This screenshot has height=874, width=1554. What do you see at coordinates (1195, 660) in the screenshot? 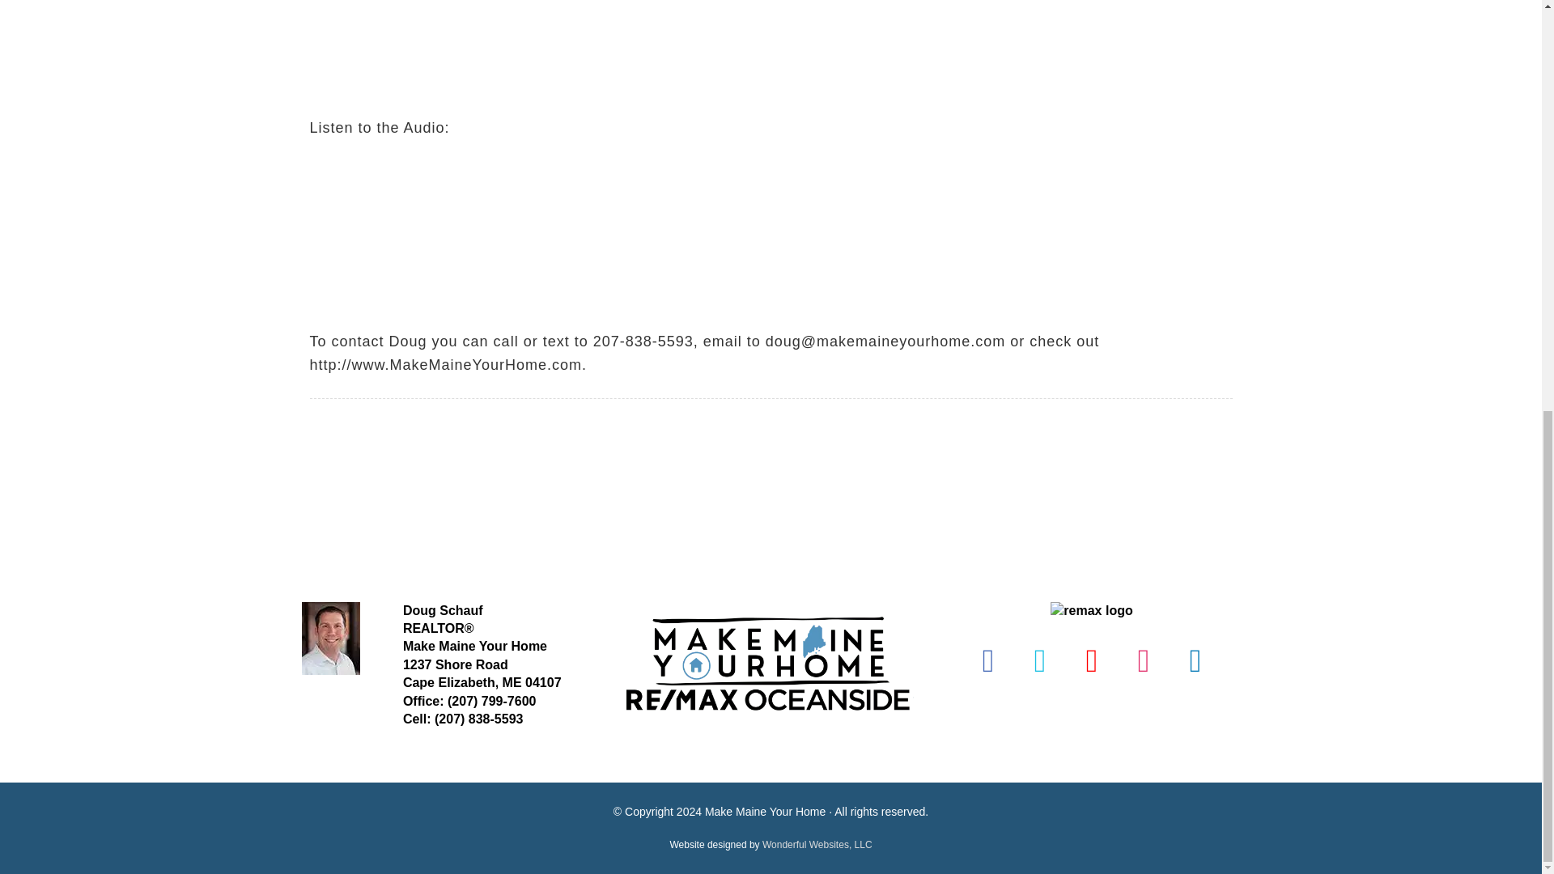
I see `Connect on Linkedin` at bounding box center [1195, 660].